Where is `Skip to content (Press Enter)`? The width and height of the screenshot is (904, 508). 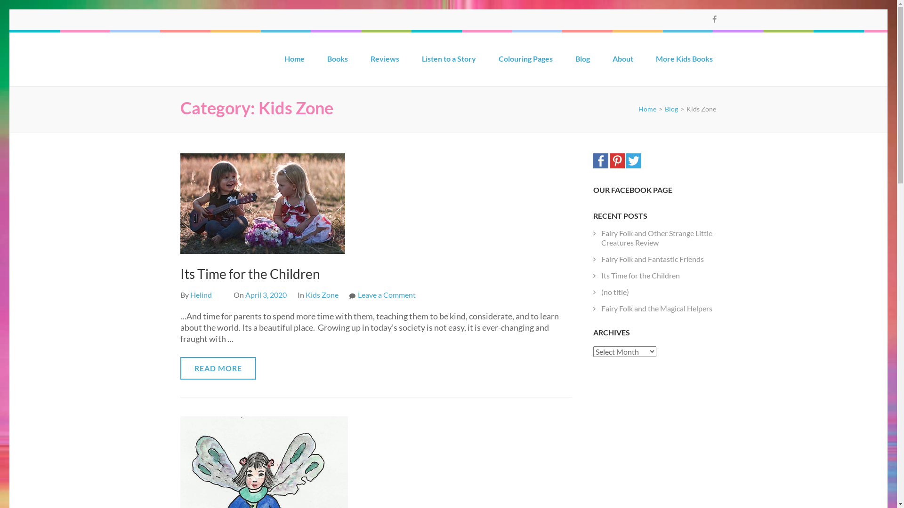
Skip to content (Press Enter) is located at coordinates (9, 9).